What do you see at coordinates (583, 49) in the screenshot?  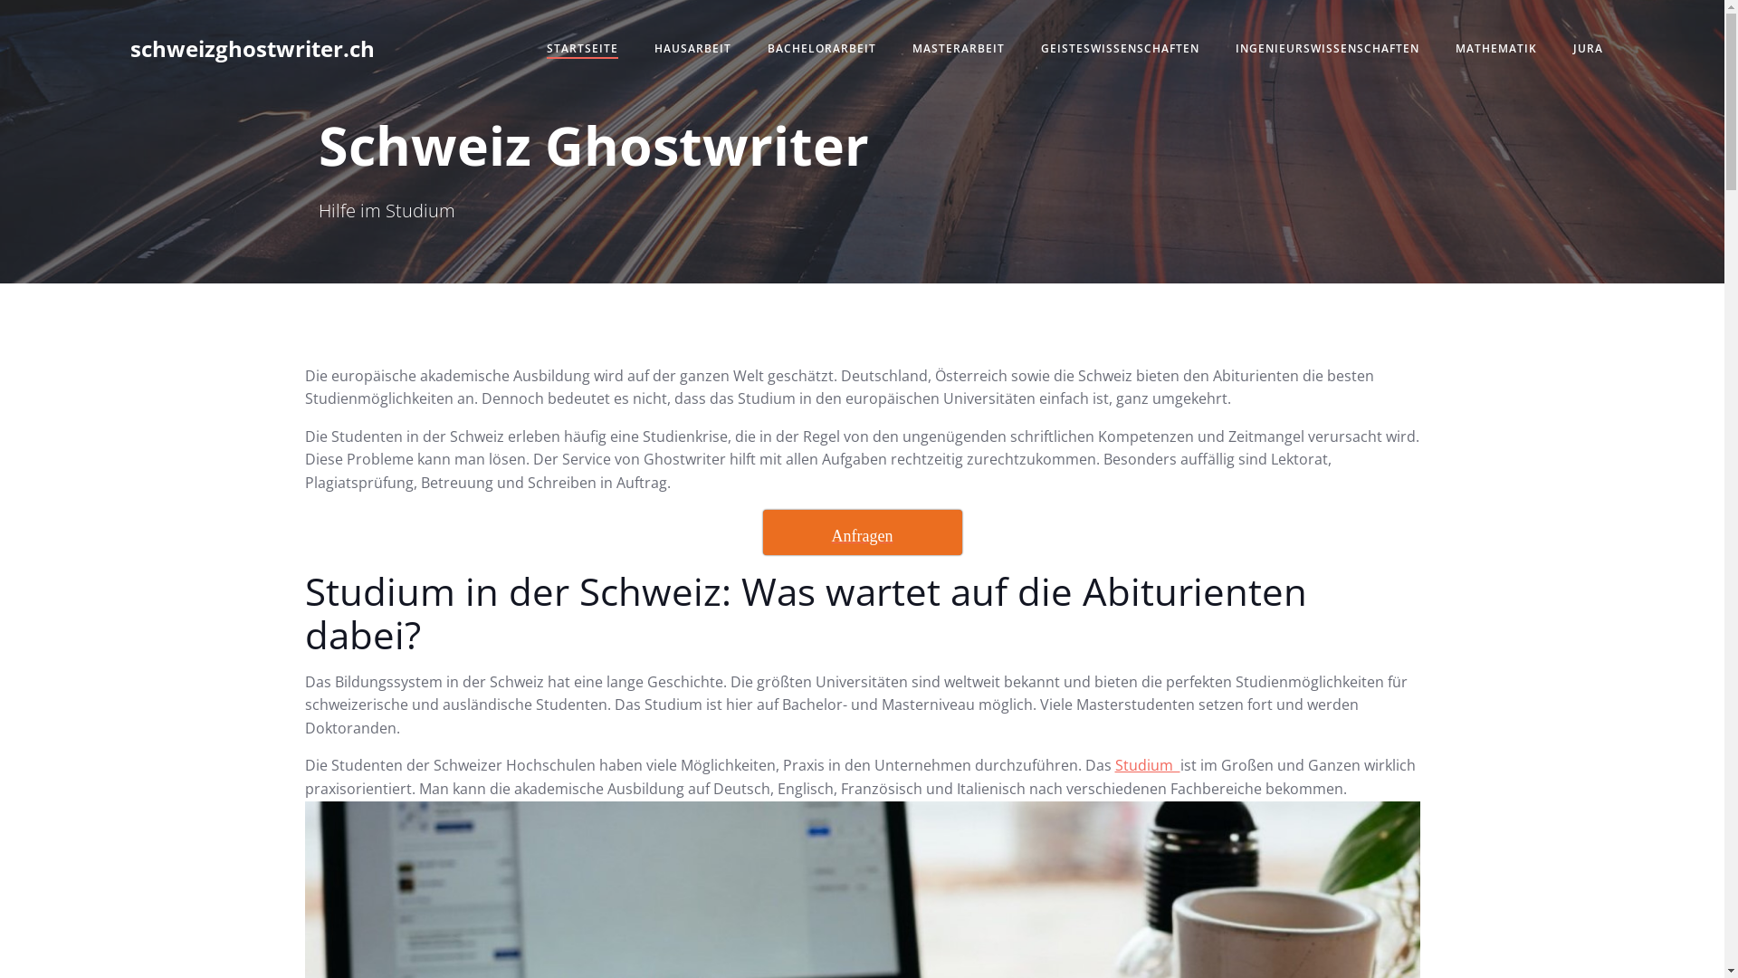 I see `STARTSEITE` at bounding box center [583, 49].